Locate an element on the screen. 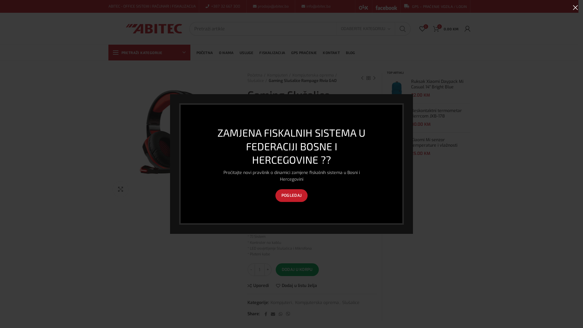 This screenshot has width=583, height=328. Uporedi is located at coordinates (258, 286).